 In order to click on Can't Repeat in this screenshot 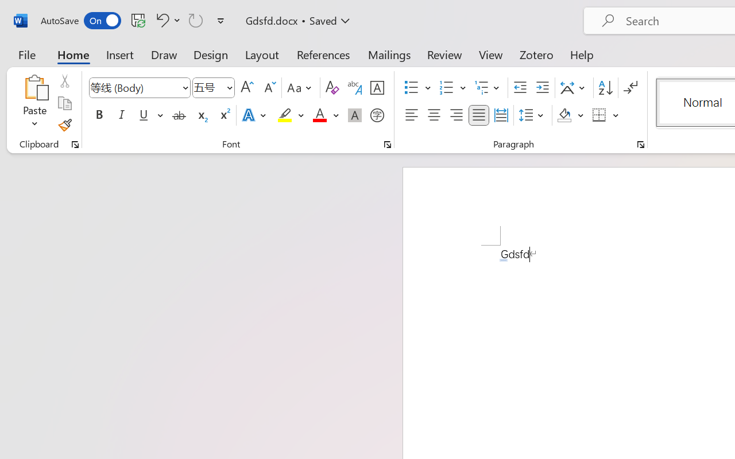, I will do `click(196, 20)`.